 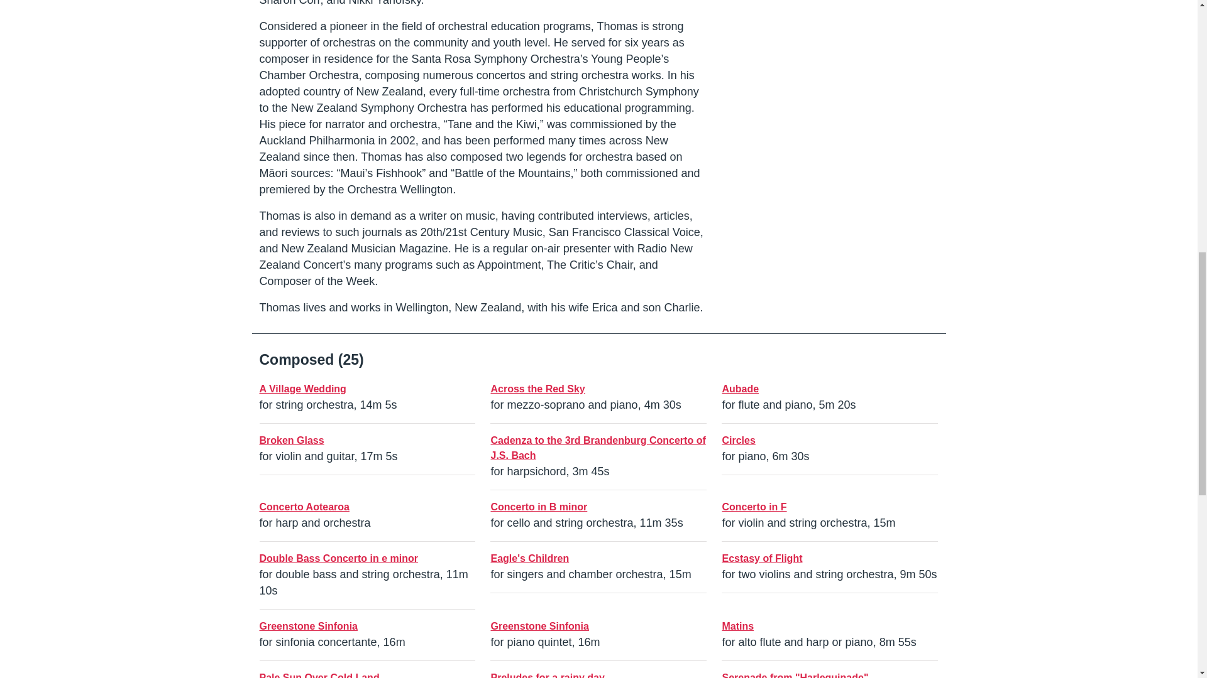 What do you see at coordinates (597, 448) in the screenshot?
I see `Cadenza to the 3rd Brandenburg Concerto of J.S. Bach` at bounding box center [597, 448].